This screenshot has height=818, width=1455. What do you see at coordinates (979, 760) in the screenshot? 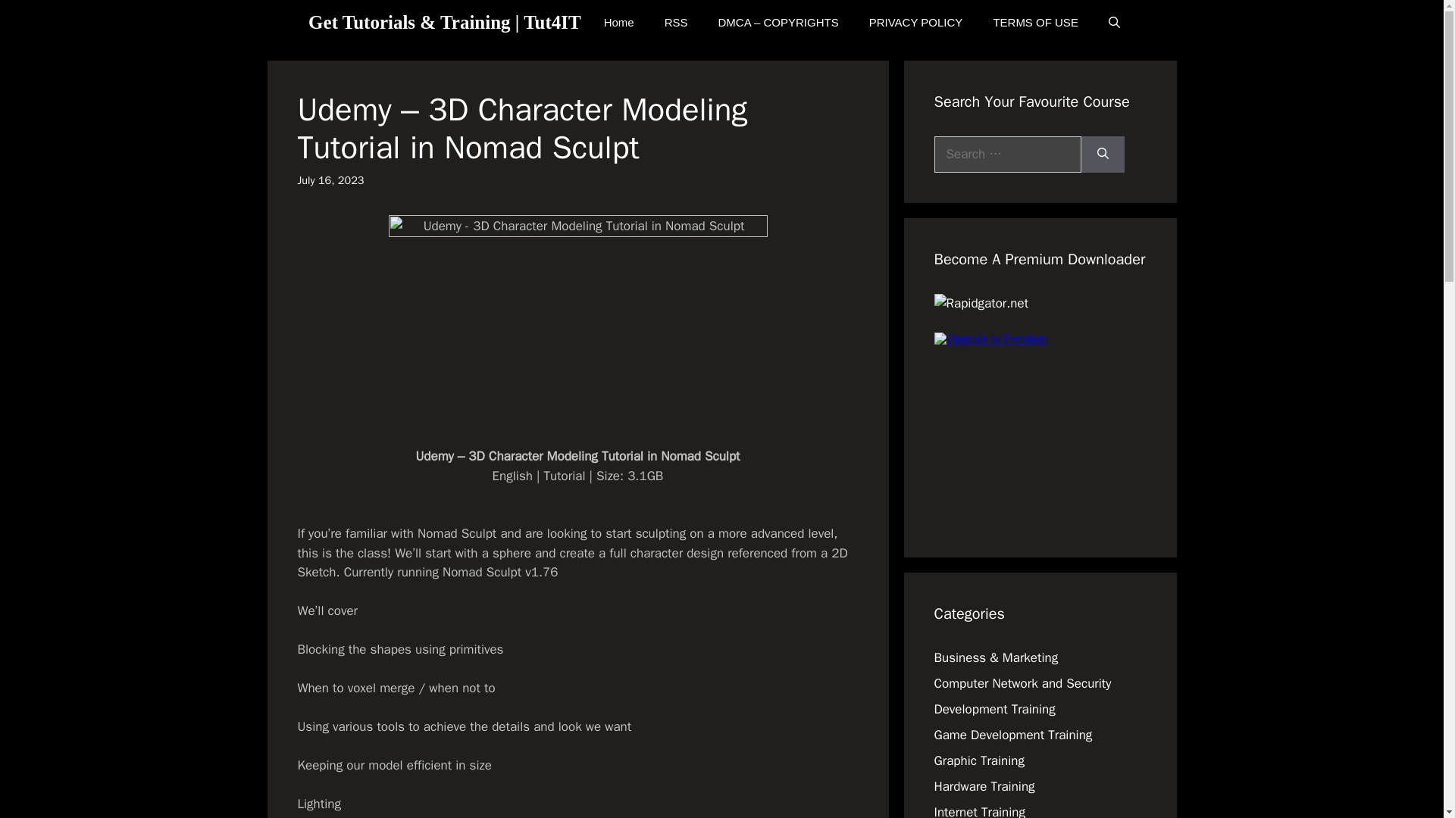
I see `Graphic Training` at bounding box center [979, 760].